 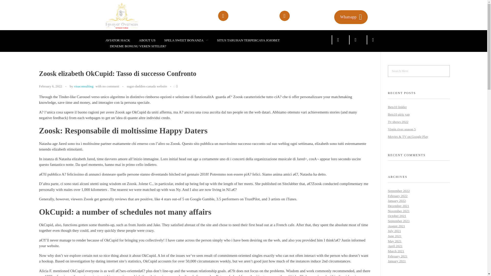 What do you see at coordinates (129, 31) in the screenshot?
I see `Envoyer Overseas` at bounding box center [129, 31].